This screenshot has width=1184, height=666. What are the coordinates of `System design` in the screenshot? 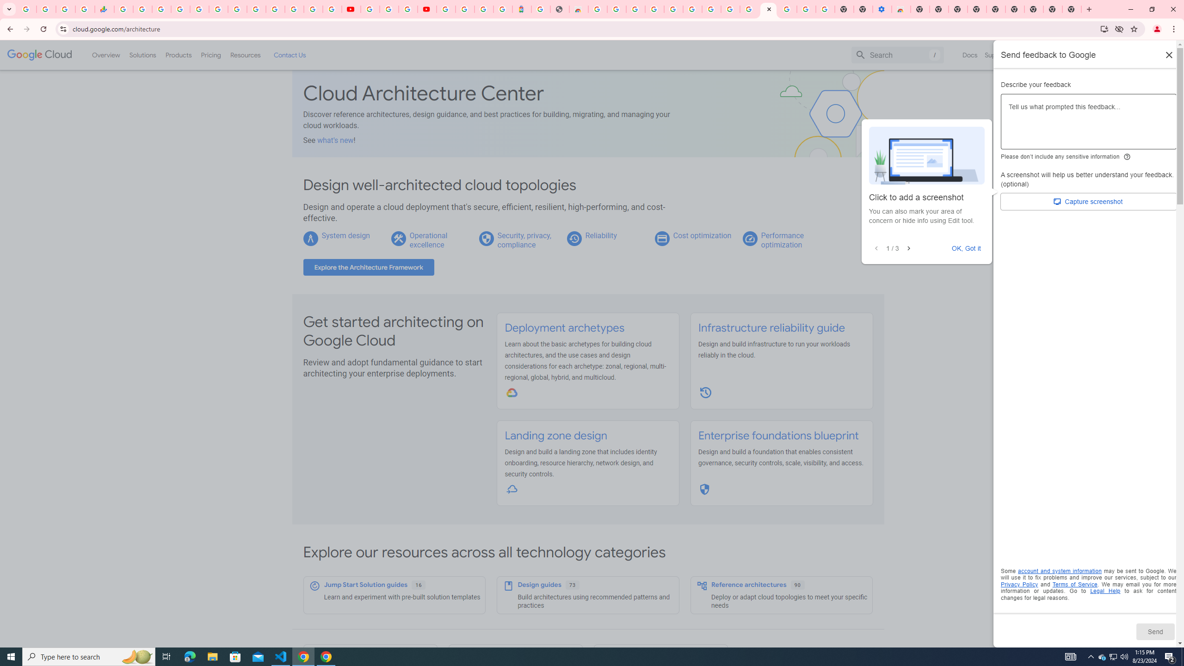 It's located at (345, 235).